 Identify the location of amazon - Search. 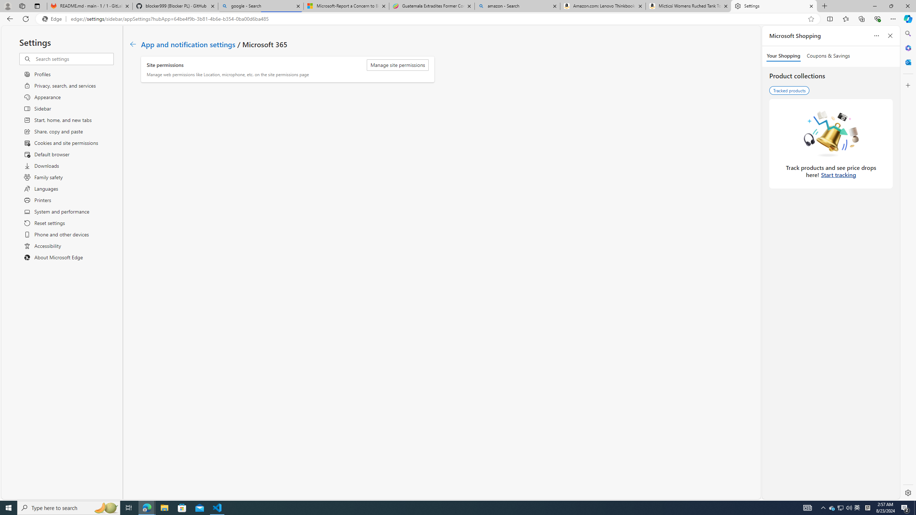
(517, 6).